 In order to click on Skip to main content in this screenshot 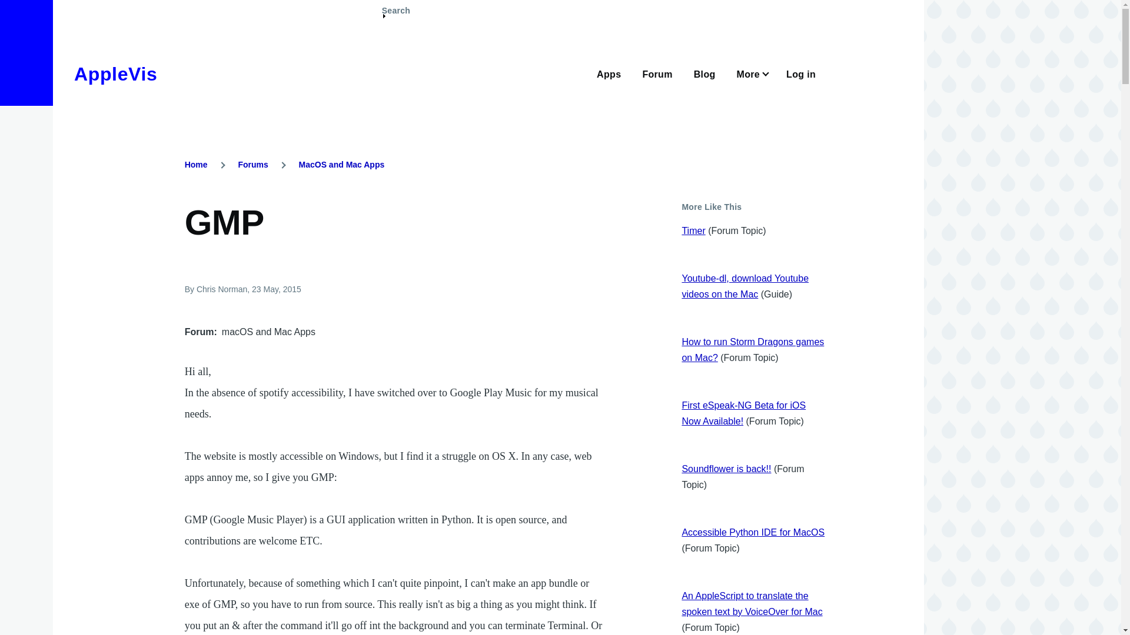, I will do `click(462, 5)`.